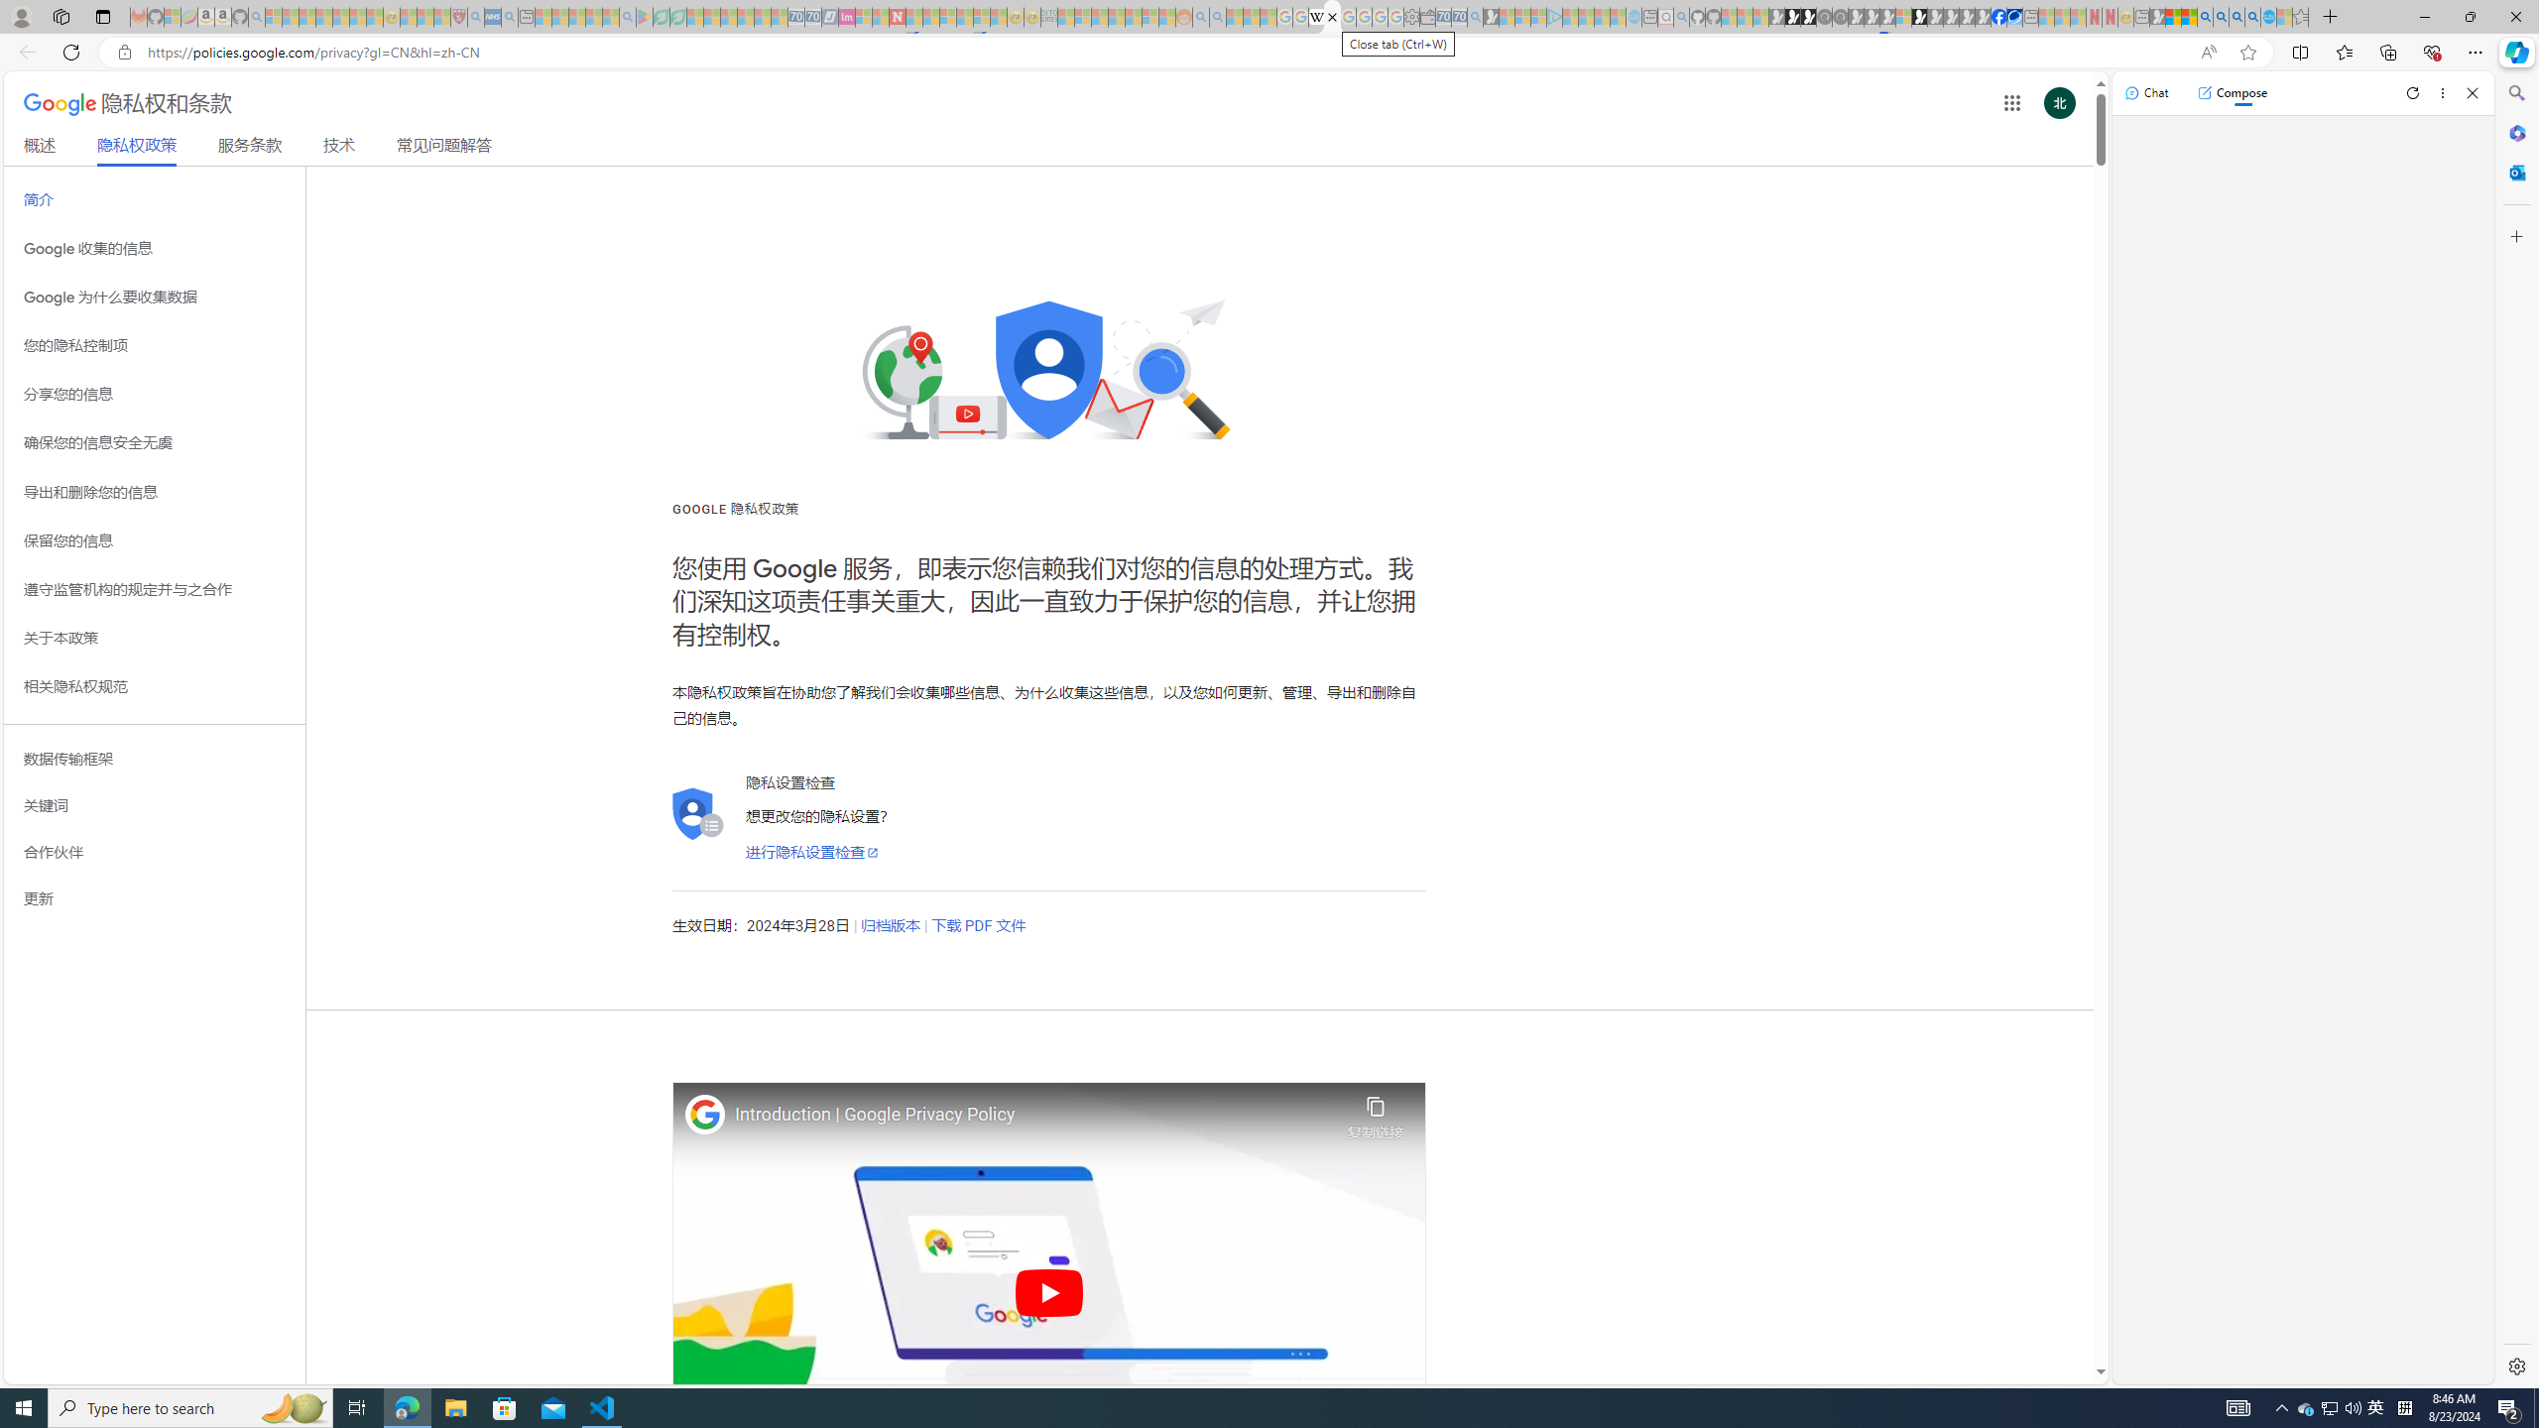  Describe the element at coordinates (1066, 17) in the screenshot. I see `MSNBC - MSN - Sleeping` at that location.